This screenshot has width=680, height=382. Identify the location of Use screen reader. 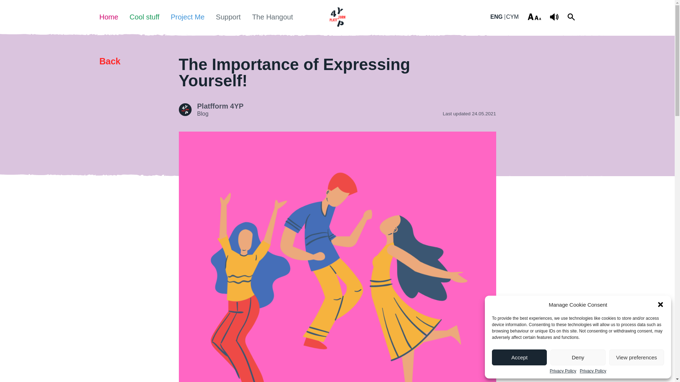
(554, 17).